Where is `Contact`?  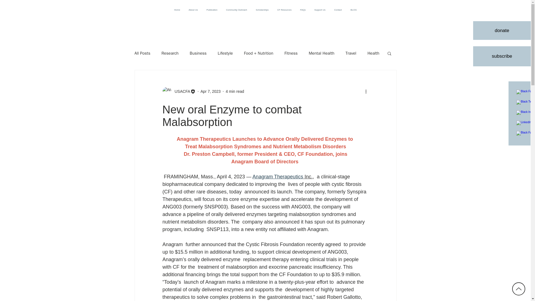
Contact is located at coordinates (338, 10).